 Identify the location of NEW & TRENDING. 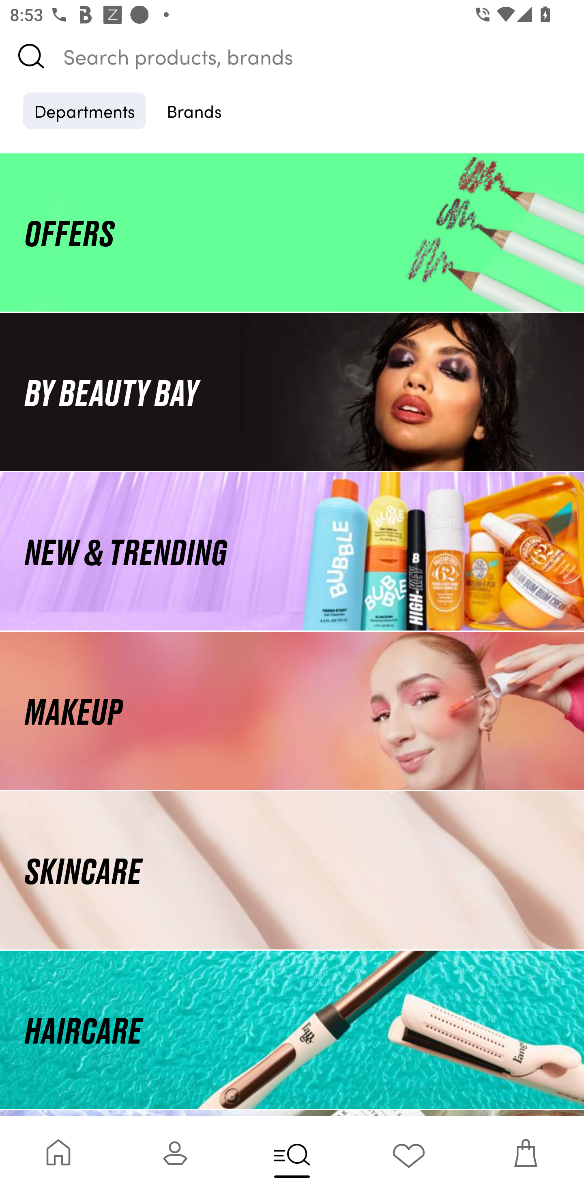
(292, 551).